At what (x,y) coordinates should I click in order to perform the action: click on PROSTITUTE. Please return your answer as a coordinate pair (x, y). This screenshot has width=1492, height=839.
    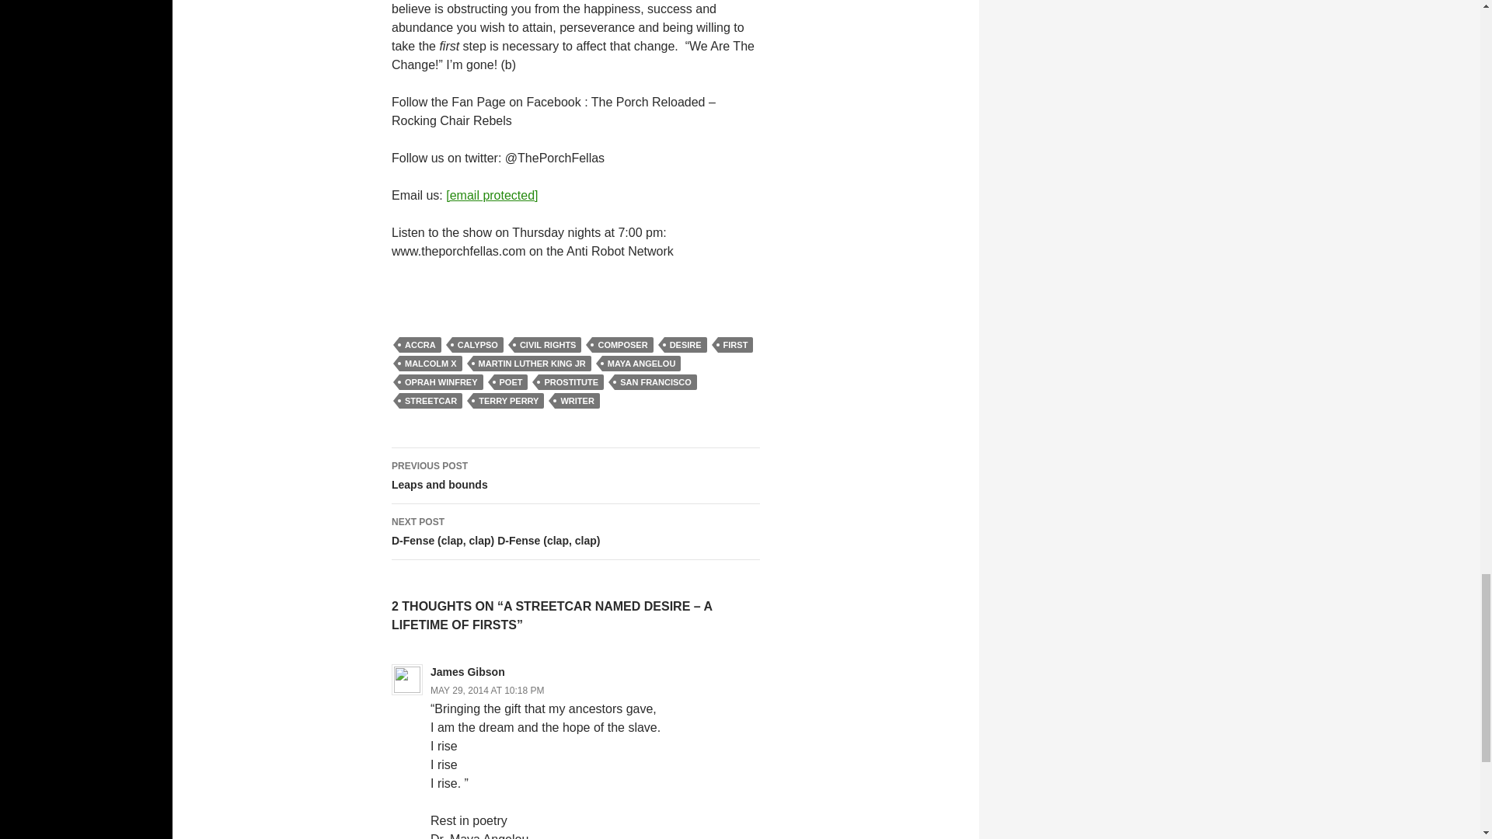
    Looking at the image, I should click on (571, 382).